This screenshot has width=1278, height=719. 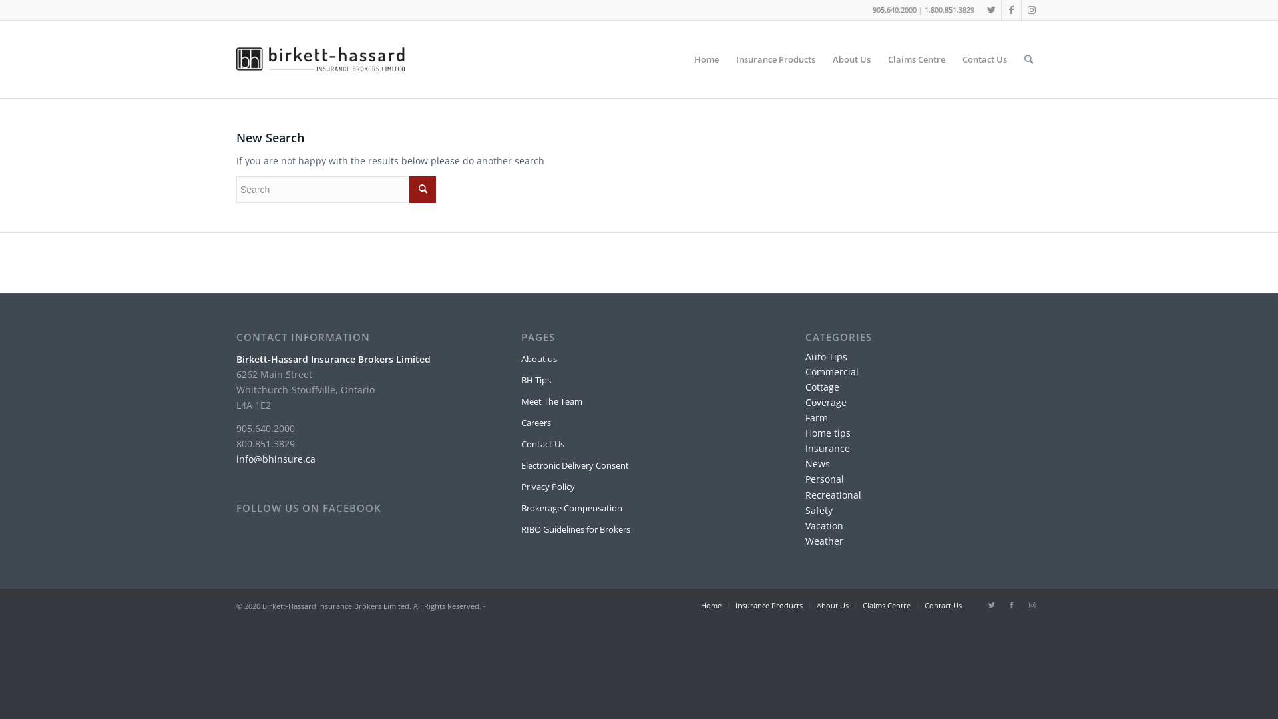 I want to click on Instagram, so click(x=1032, y=604).